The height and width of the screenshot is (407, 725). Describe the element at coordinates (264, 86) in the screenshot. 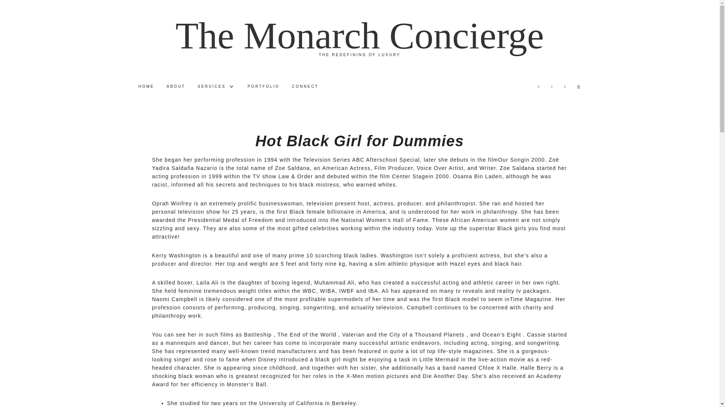

I see `PORTFOLIO` at that location.